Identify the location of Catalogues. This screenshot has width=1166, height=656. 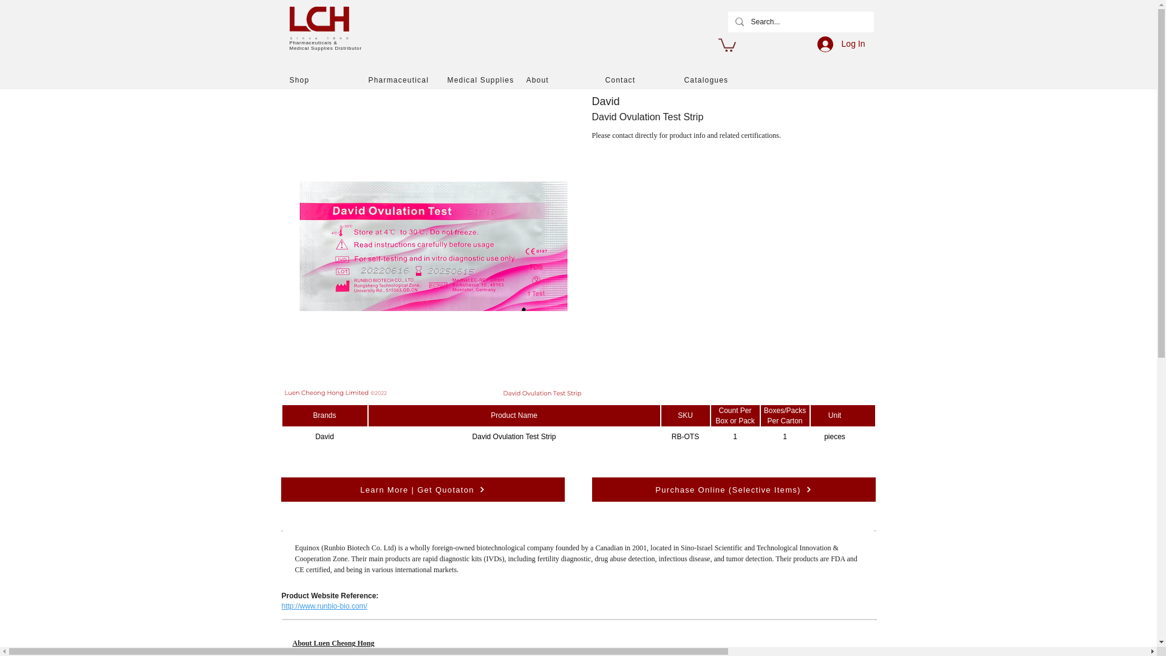
(723, 80).